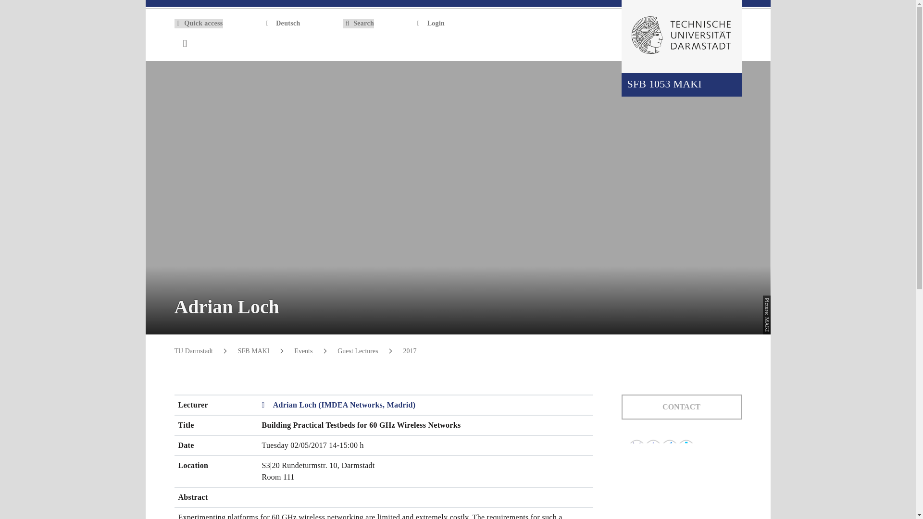  I want to click on Quick access, so click(198, 23).